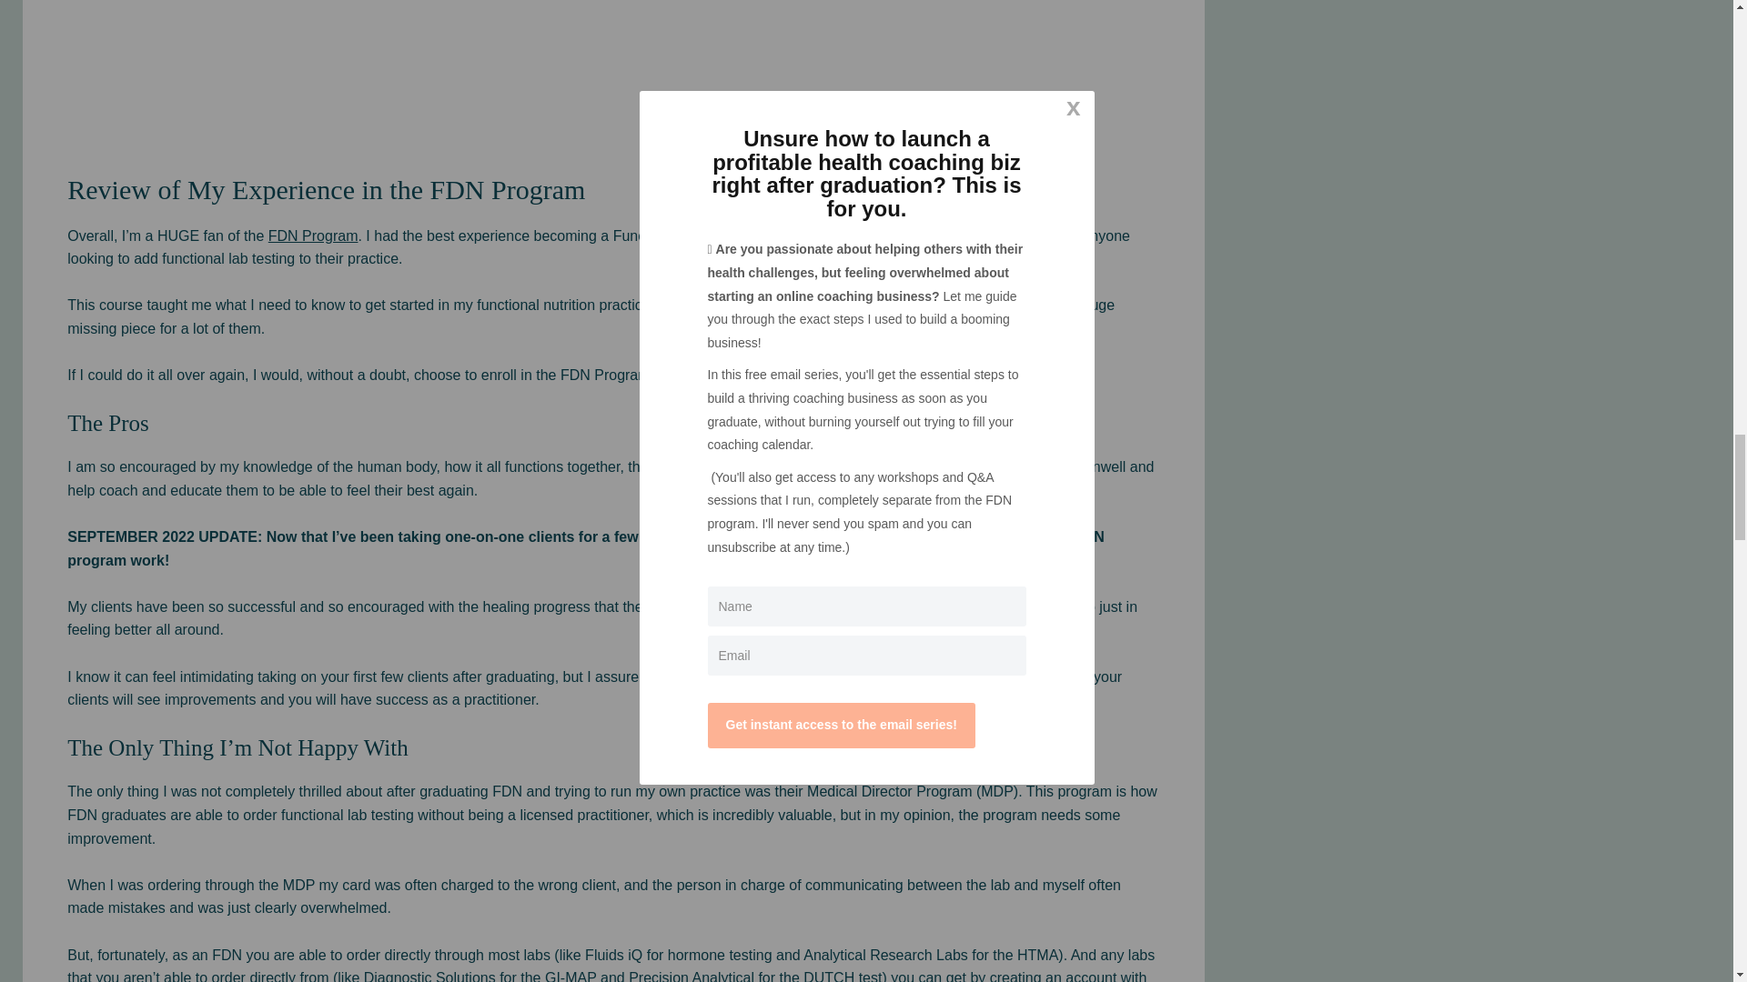 Image resolution: width=1747 pixels, height=982 pixels. Describe the element at coordinates (313, 235) in the screenshot. I see `FDN Program` at that location.